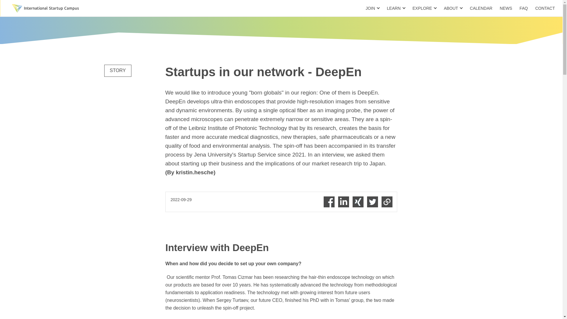 The height and width of the screenshot is (319, 567). What do you see at coordinates (481, 8) in the screenshot?
I see `CALENDAR` at bounding box center [481, 8].